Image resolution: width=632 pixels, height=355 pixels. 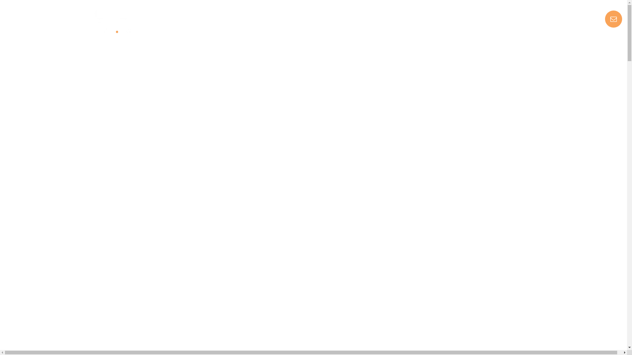 I want to click on Our Services, so click(x=295, y=20).